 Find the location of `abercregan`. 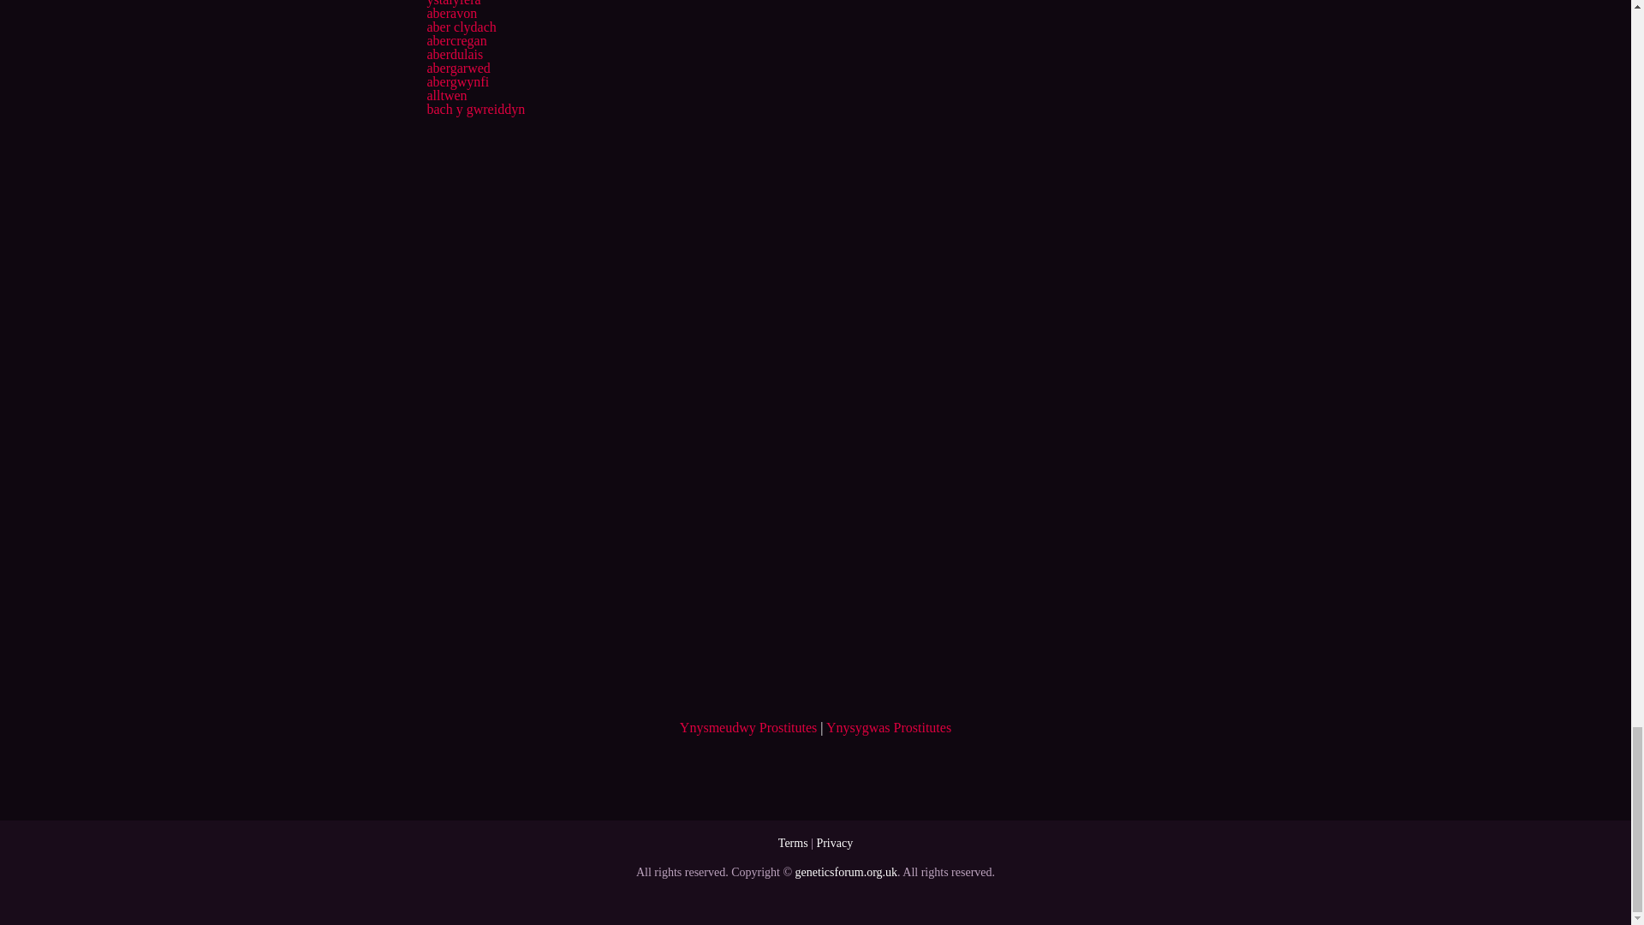

abercregan is located at coordinates (456, 40).